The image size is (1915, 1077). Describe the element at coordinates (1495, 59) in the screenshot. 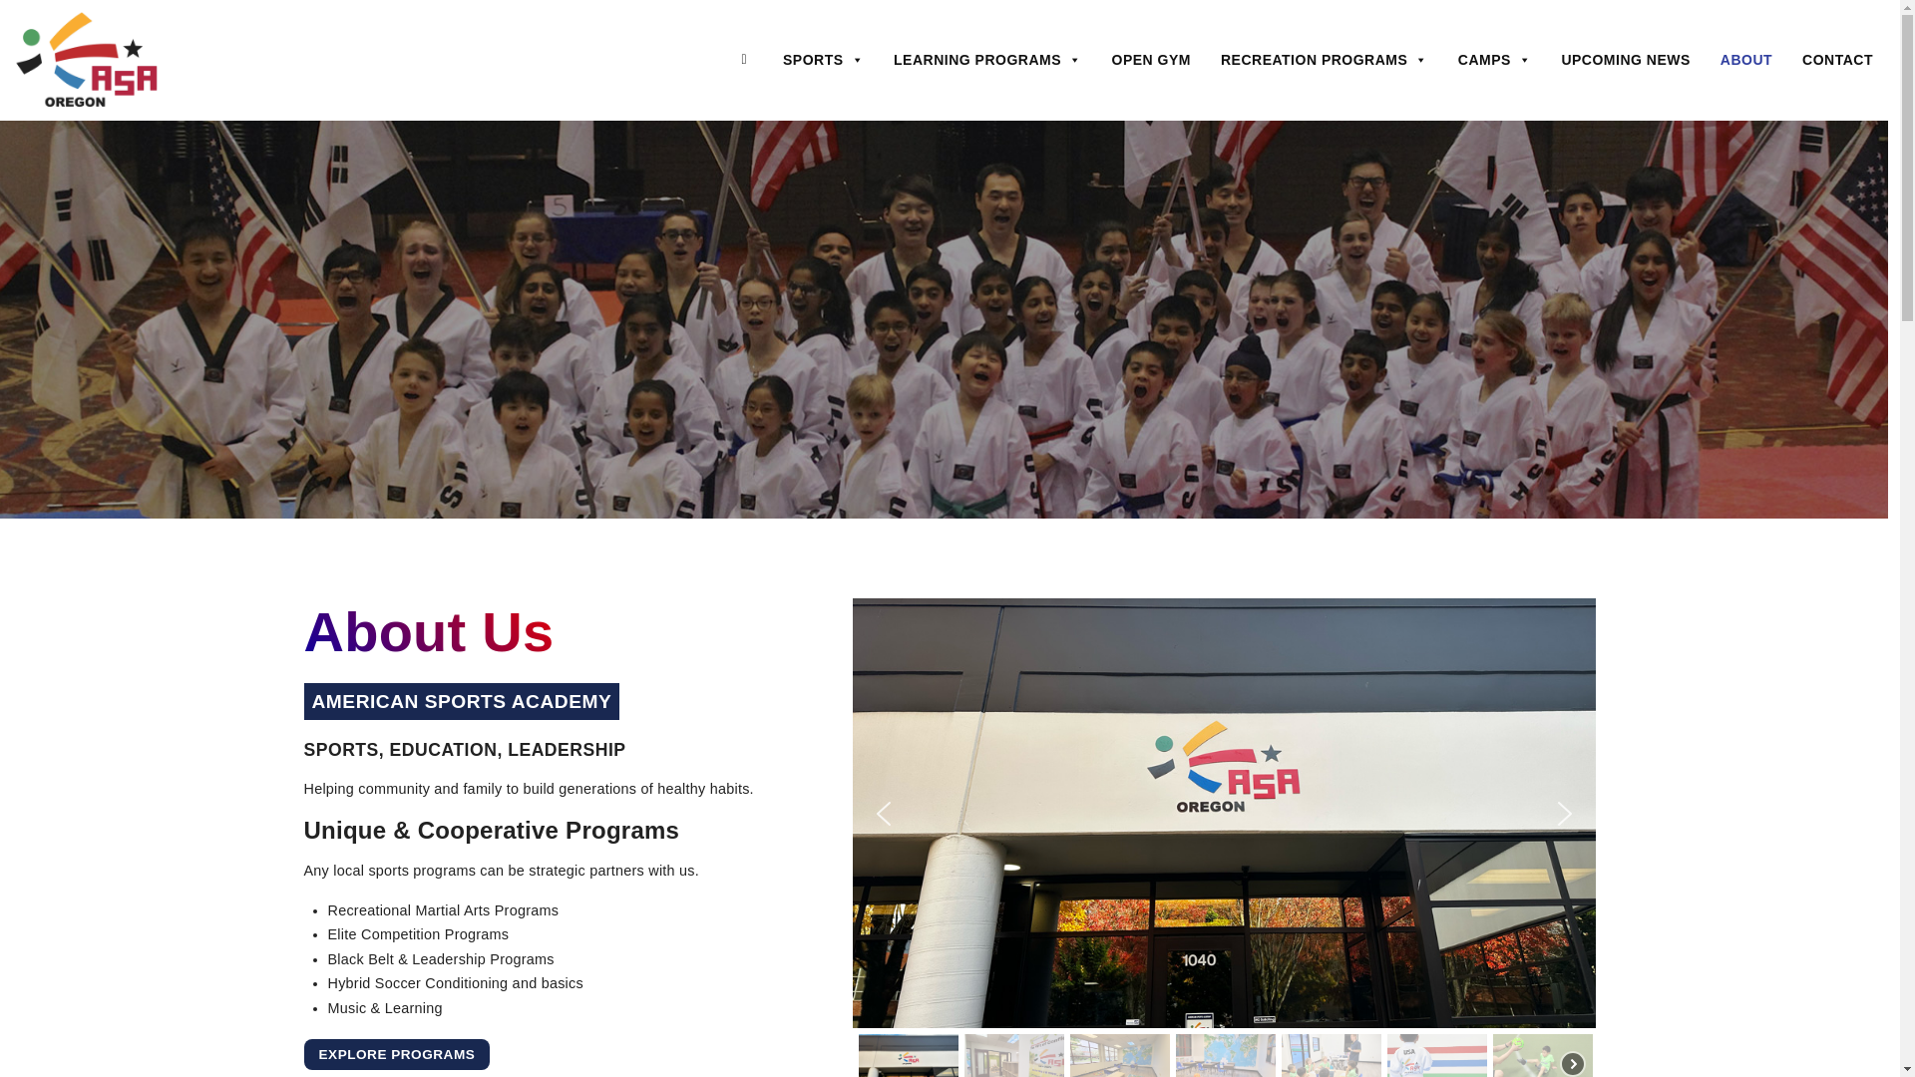

I see `CAMPS` at that location.